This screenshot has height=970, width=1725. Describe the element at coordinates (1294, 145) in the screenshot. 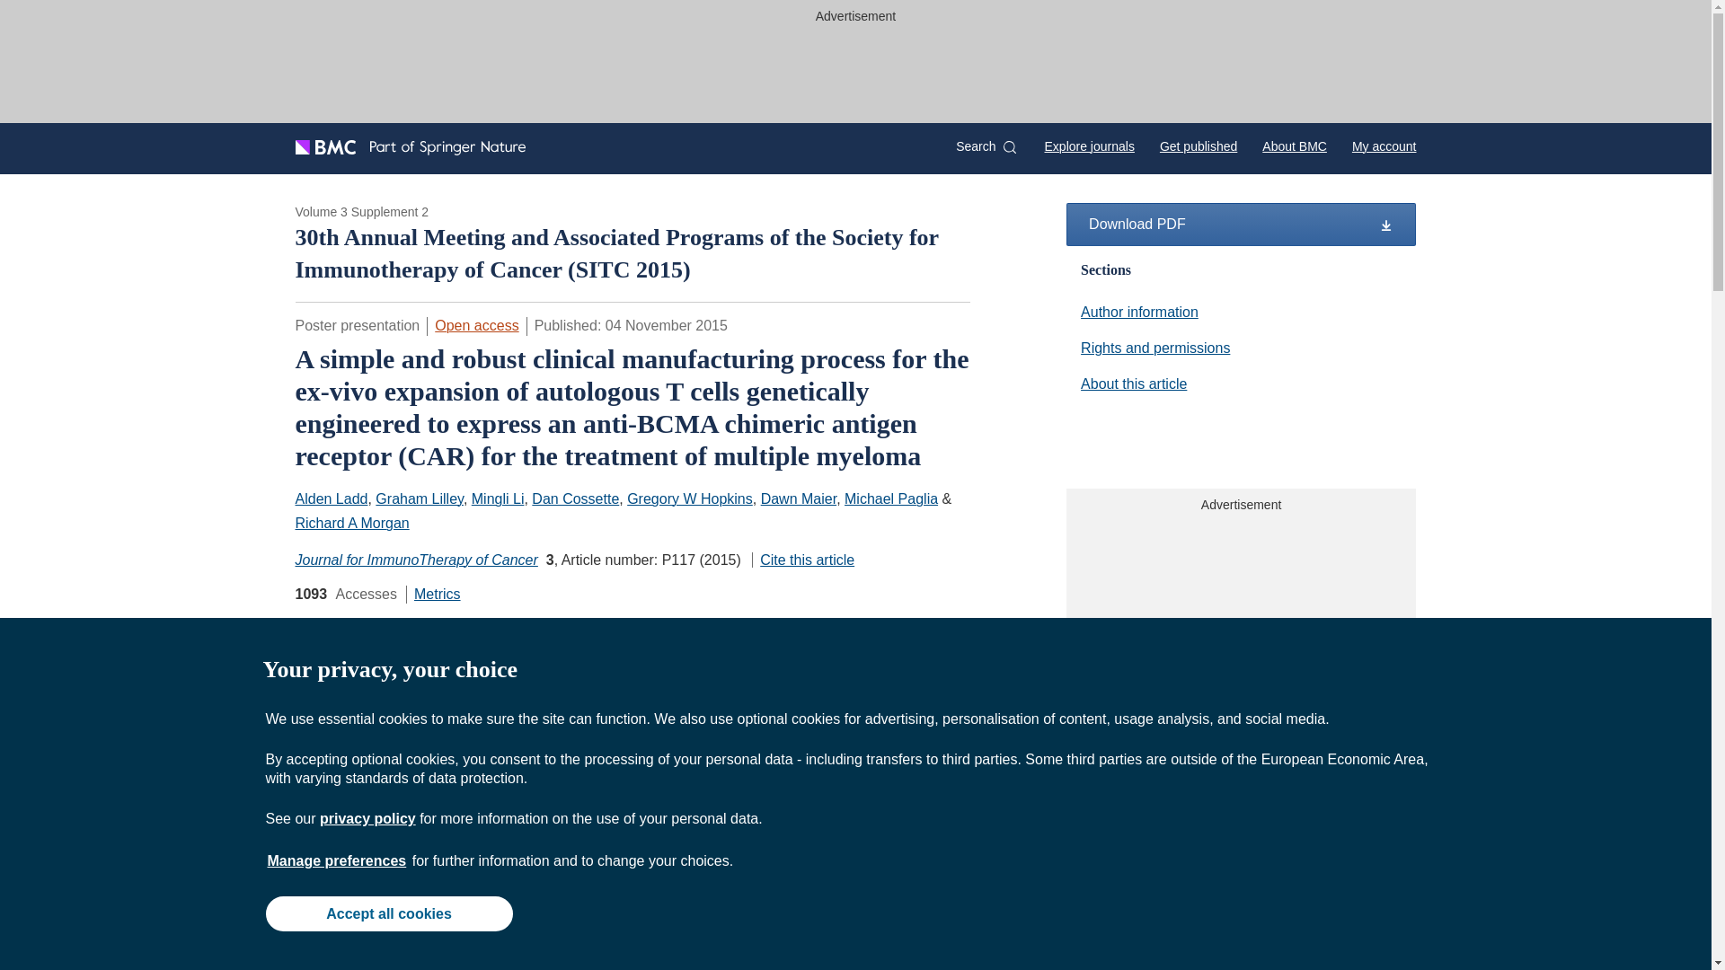

I see `About BMC` at that location.